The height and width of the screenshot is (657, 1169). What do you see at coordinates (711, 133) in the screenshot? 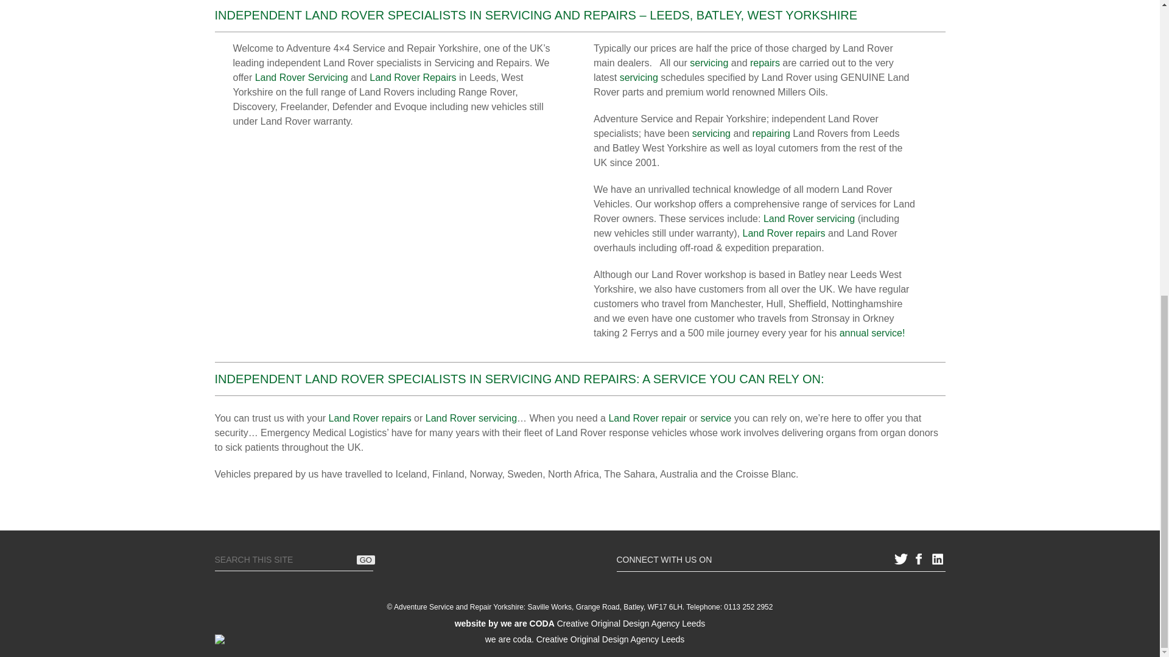
I see `servicing` at bounding box center [711, 133].